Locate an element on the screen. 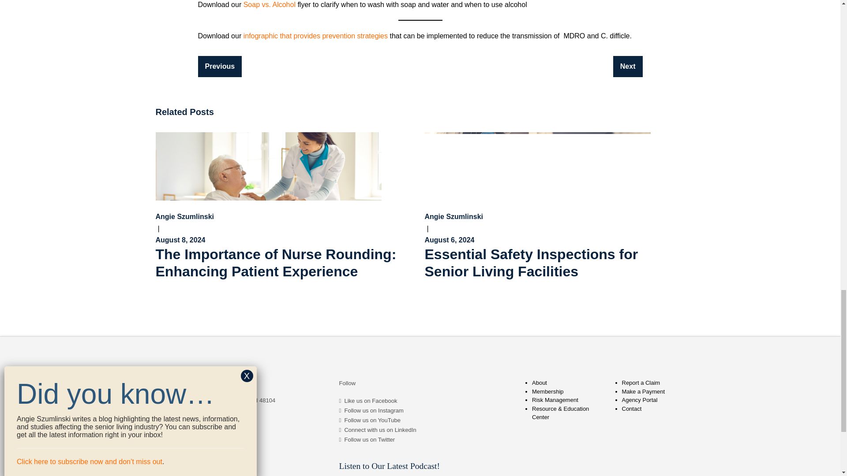 The image size is (847, 476). Follow us on YouTube is located at coordinates (371, 420).